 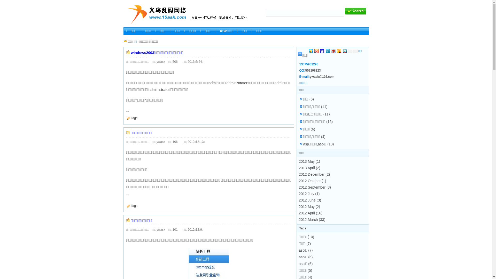 What do you see at coordinates (353, 51) in the screenshot?
I see `0` at bounding box center [353, 51].